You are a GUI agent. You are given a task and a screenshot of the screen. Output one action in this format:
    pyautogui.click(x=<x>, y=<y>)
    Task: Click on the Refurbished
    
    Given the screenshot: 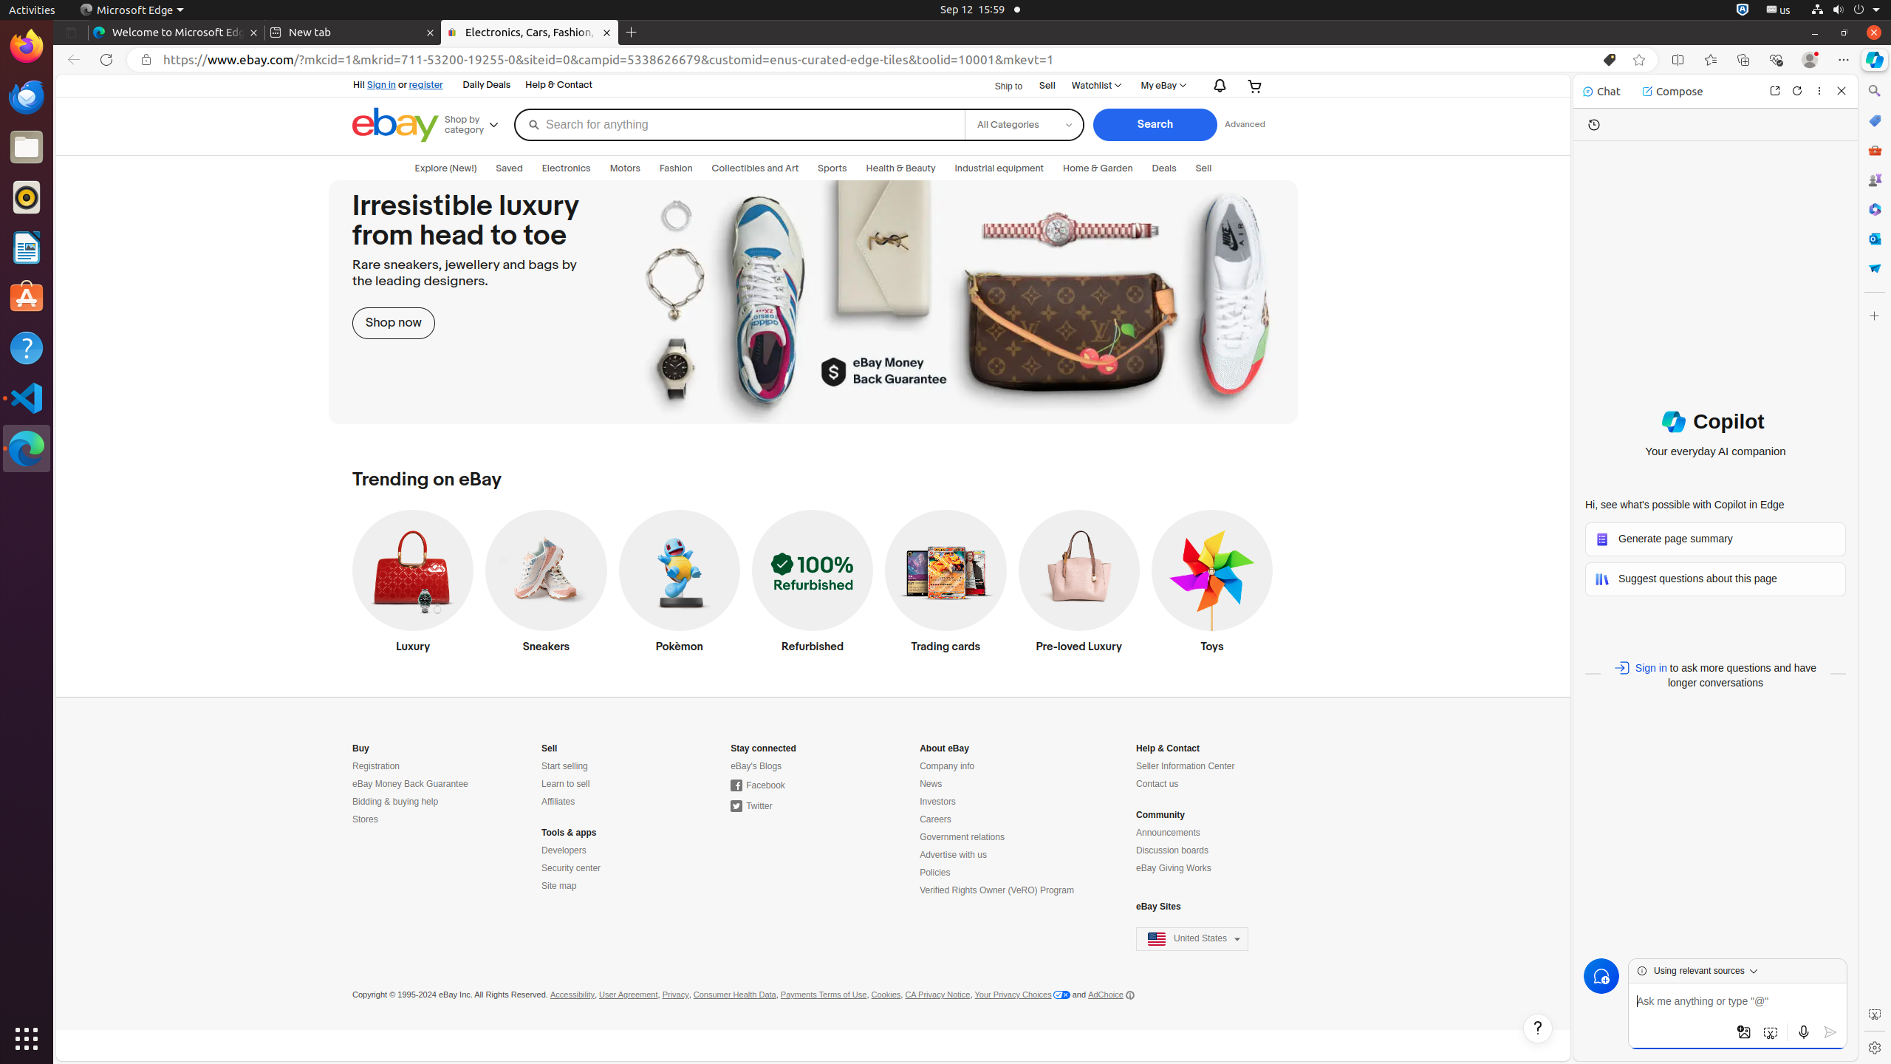 What is the action you would take?
    pyautogui.click(x=813, y=585)
    